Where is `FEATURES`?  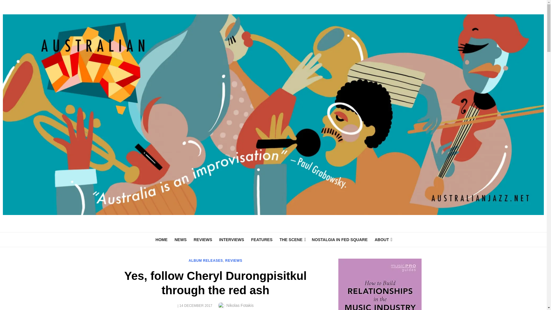
FEATURES is located at coordinates (262, 240).